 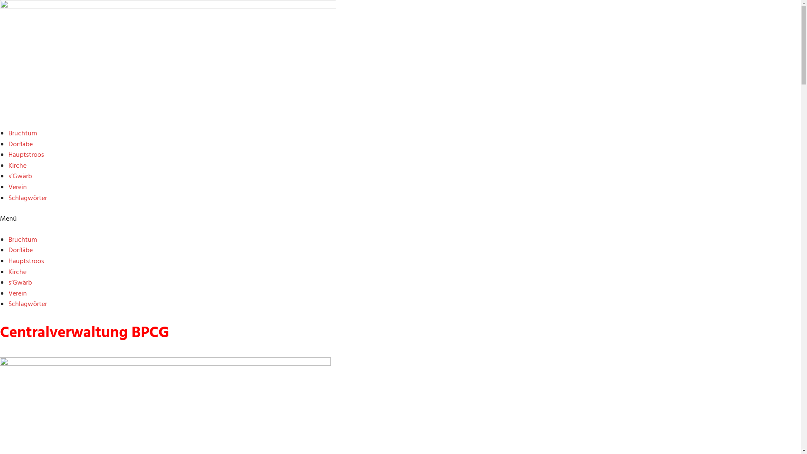 What do you see at coordinates (23, 240) in the screenshot?
I see `Bruchtum` at bounding box center [23, 240].